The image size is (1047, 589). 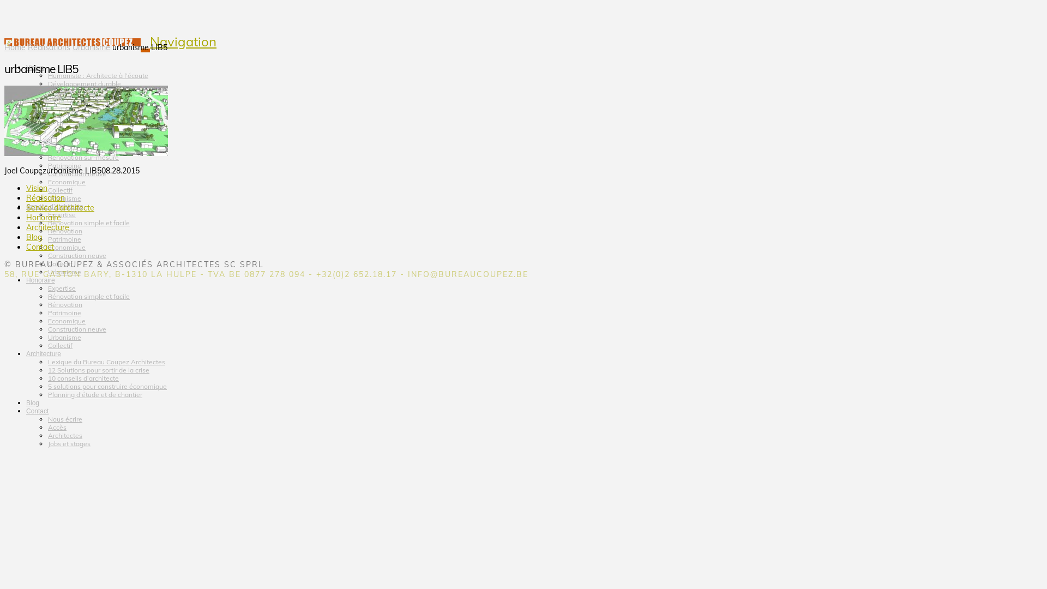 What do you see at coordinates (64, 199) in the screenshot?
I see `Urbanisme` at bounding box center [64, 199].